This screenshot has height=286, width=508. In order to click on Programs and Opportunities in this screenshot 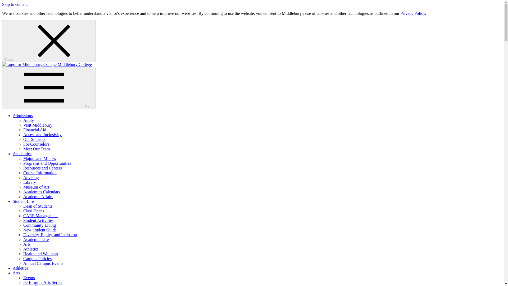, I will do `click(47, 163)`.